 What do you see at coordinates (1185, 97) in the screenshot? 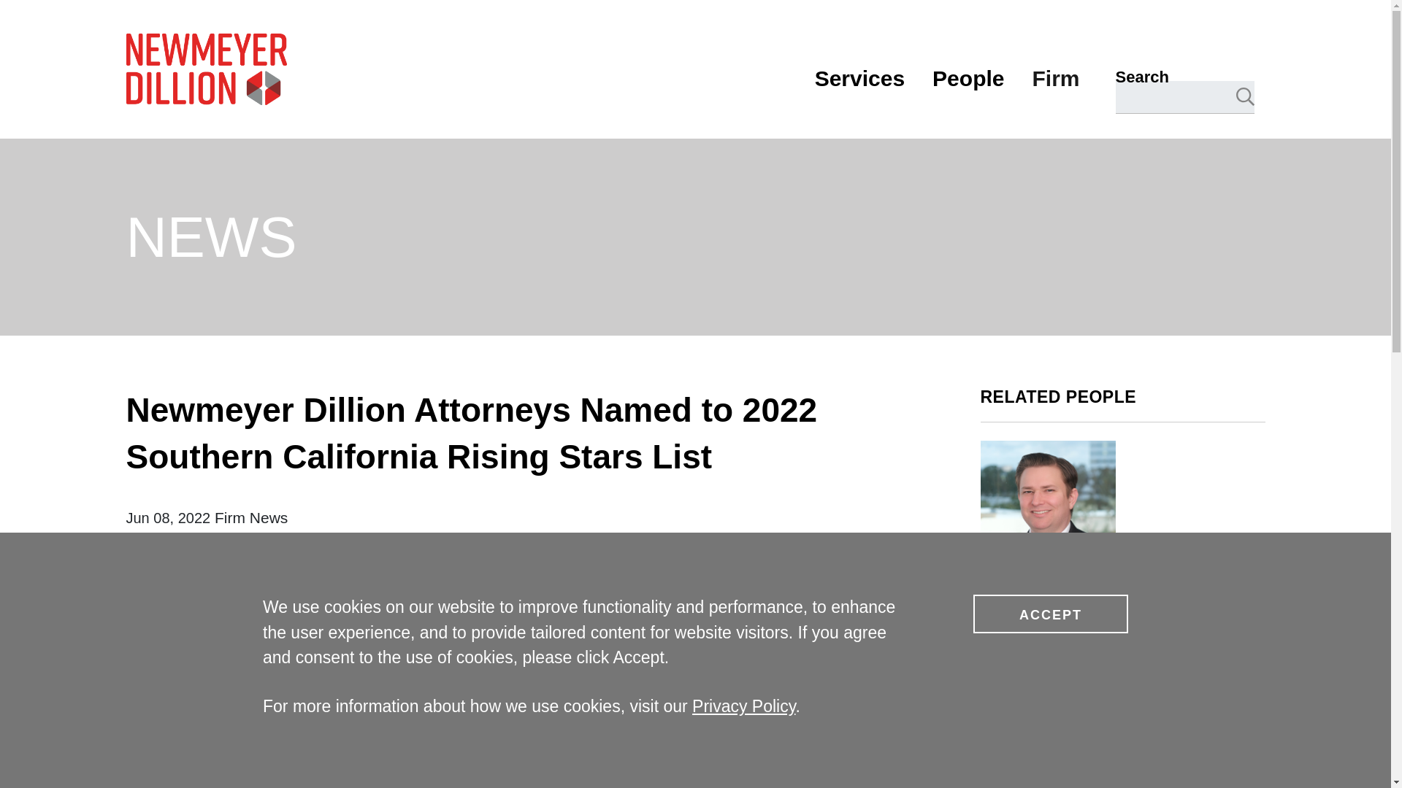
I see `Type a search keyword` at bounding box center [1185, 97].